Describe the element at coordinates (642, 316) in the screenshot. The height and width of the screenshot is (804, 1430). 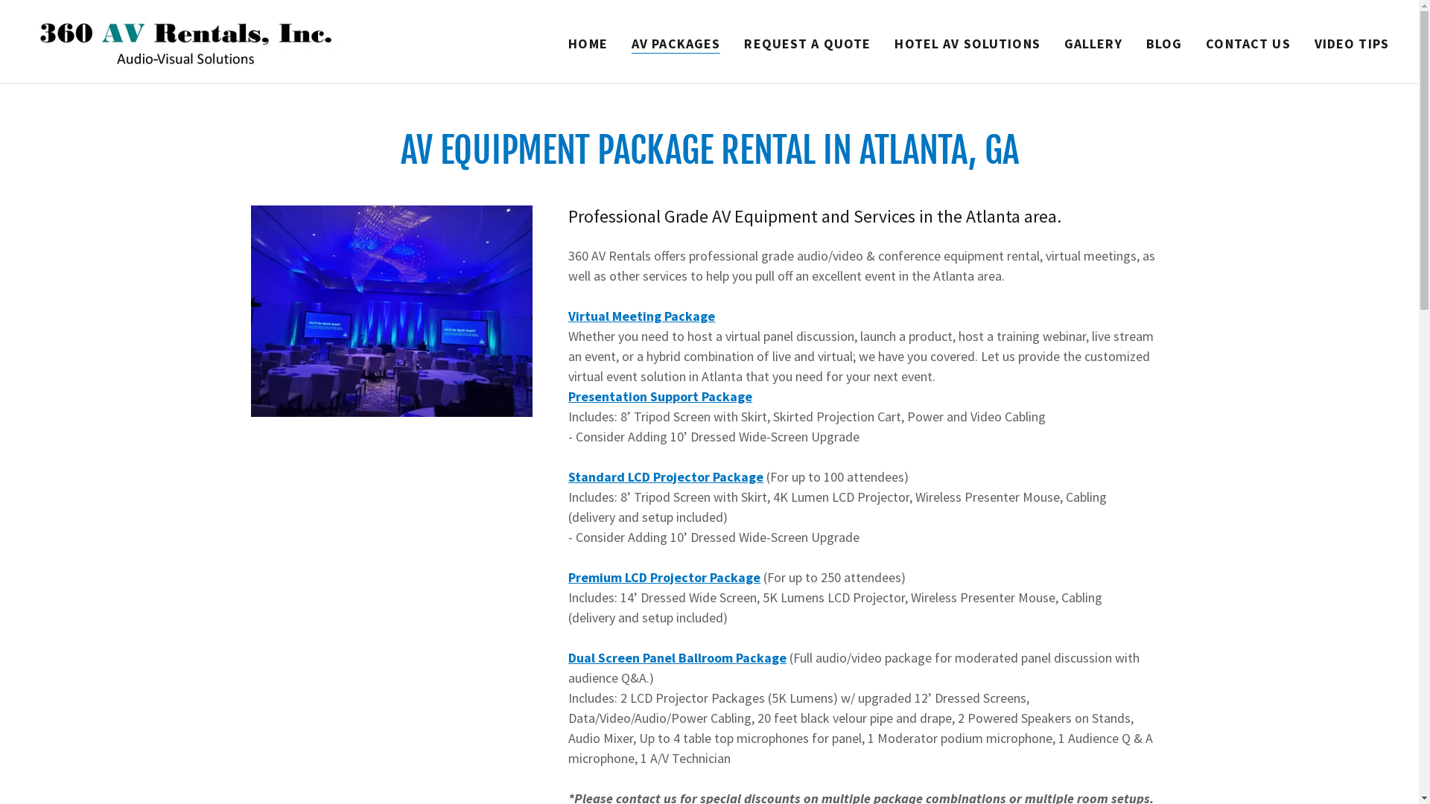
I see `Virtual Meeting Package` at that location.